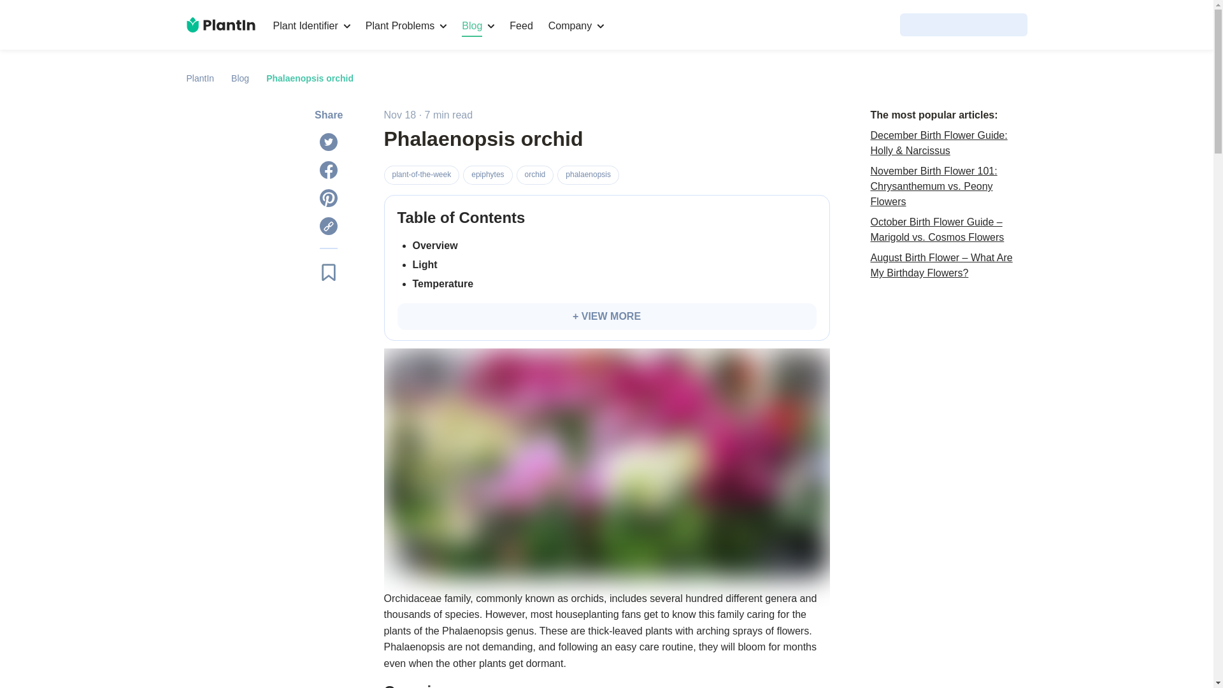  Describe the element at coordinates (478, 25) in the screenshot. I see `Blog` at that location.